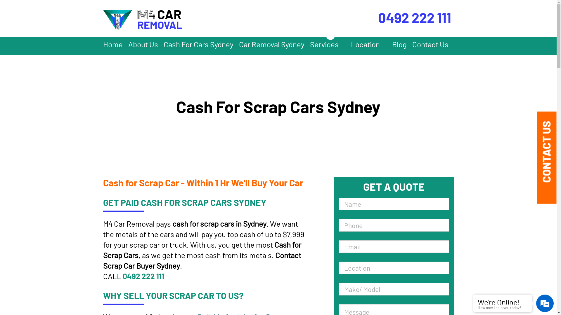 The height and width of the screenshot is (315, 561). What do you see at coordinates (409, 19) in the screenshot?
I see `0492 222 111` at bounding box center [409, 19].